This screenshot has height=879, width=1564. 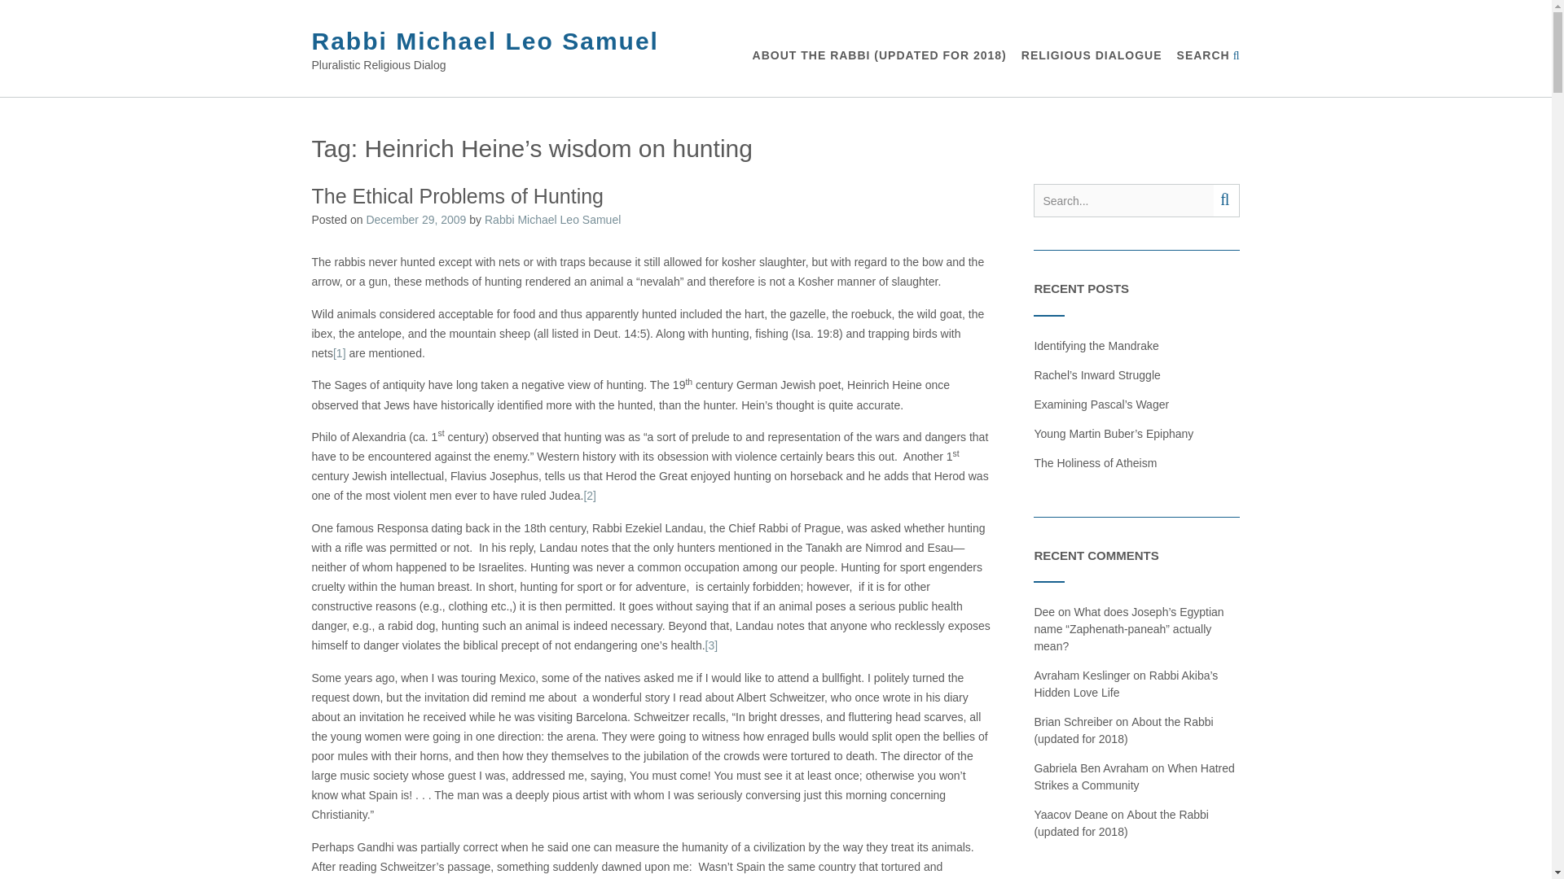 I want to click on December 29, 2009, so click(x=415, y=220).